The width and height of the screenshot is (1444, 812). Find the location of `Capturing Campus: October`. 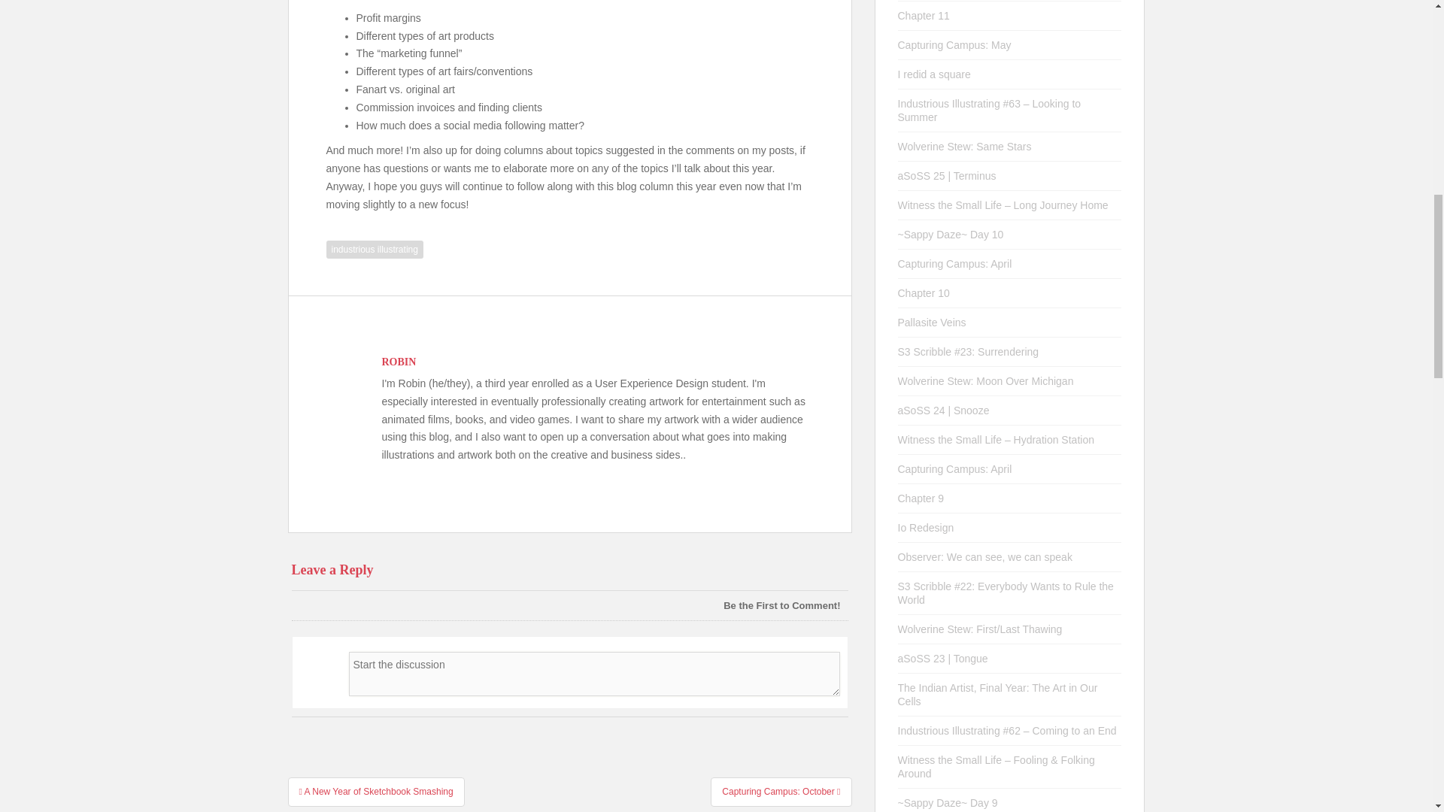

Capturing Campus: October is located at coordinates (781, 791).